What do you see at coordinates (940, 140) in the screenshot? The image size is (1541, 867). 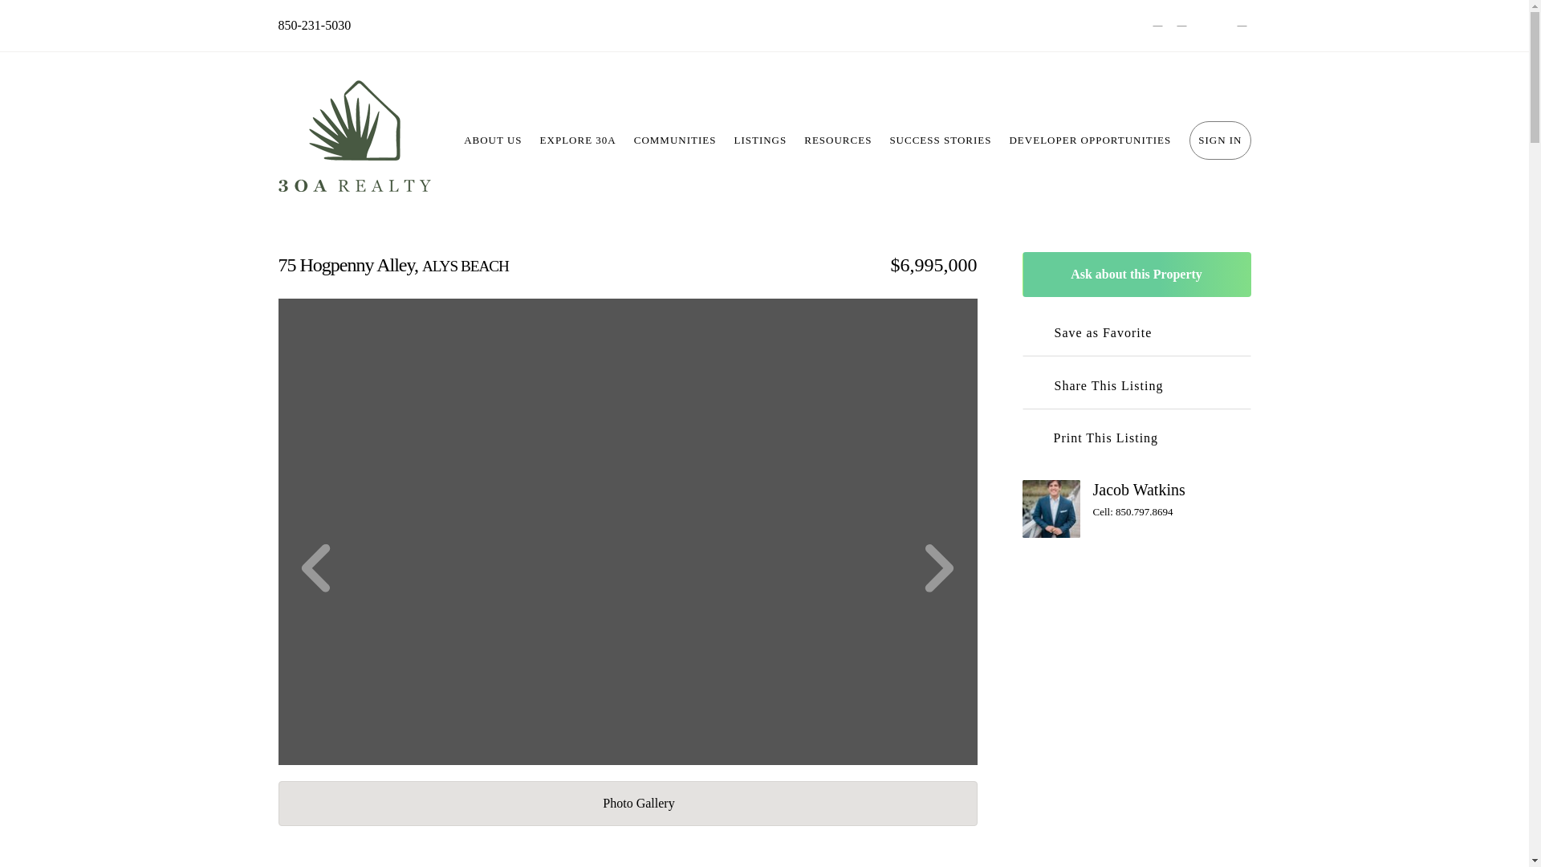 I see `SUCCESS STORIES` at bounding box center [940, 140].